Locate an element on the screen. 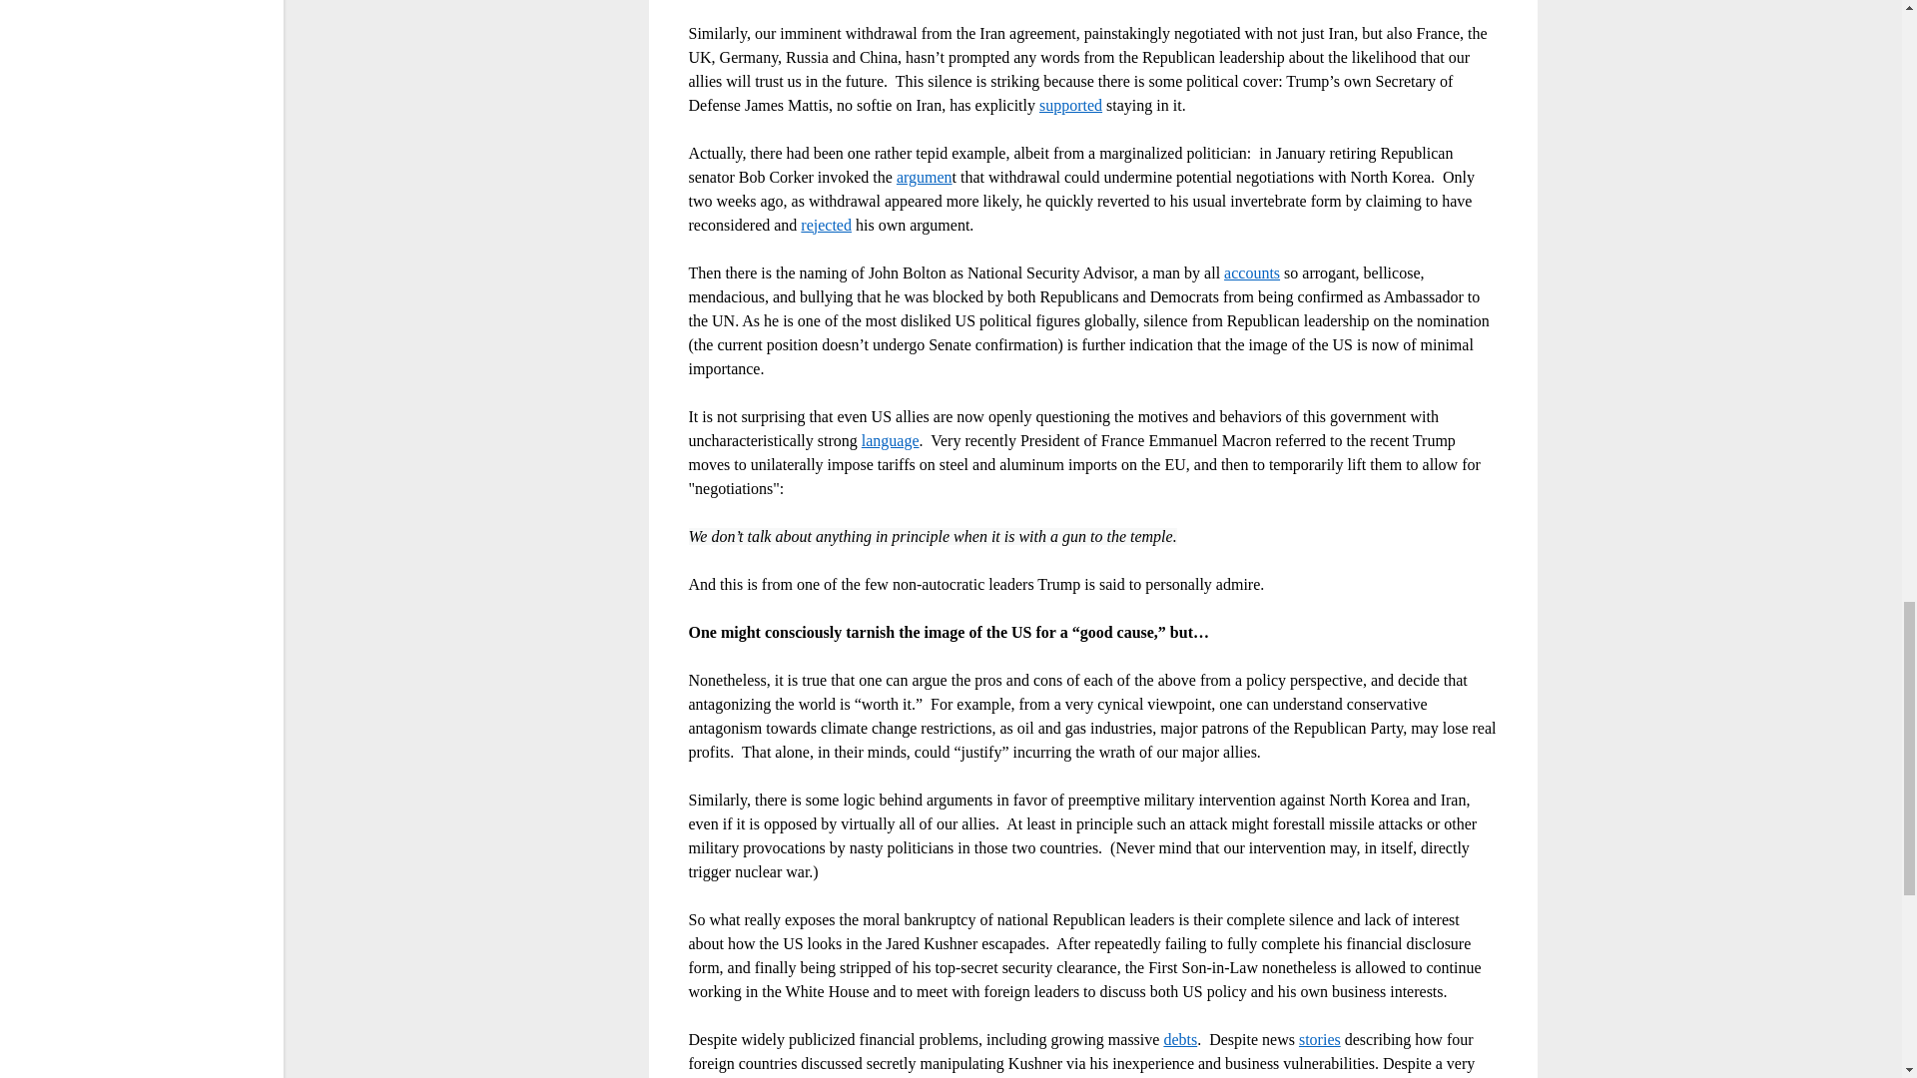 The image size is (1917, 1078). accounts is located at coordinates (1252, 271).